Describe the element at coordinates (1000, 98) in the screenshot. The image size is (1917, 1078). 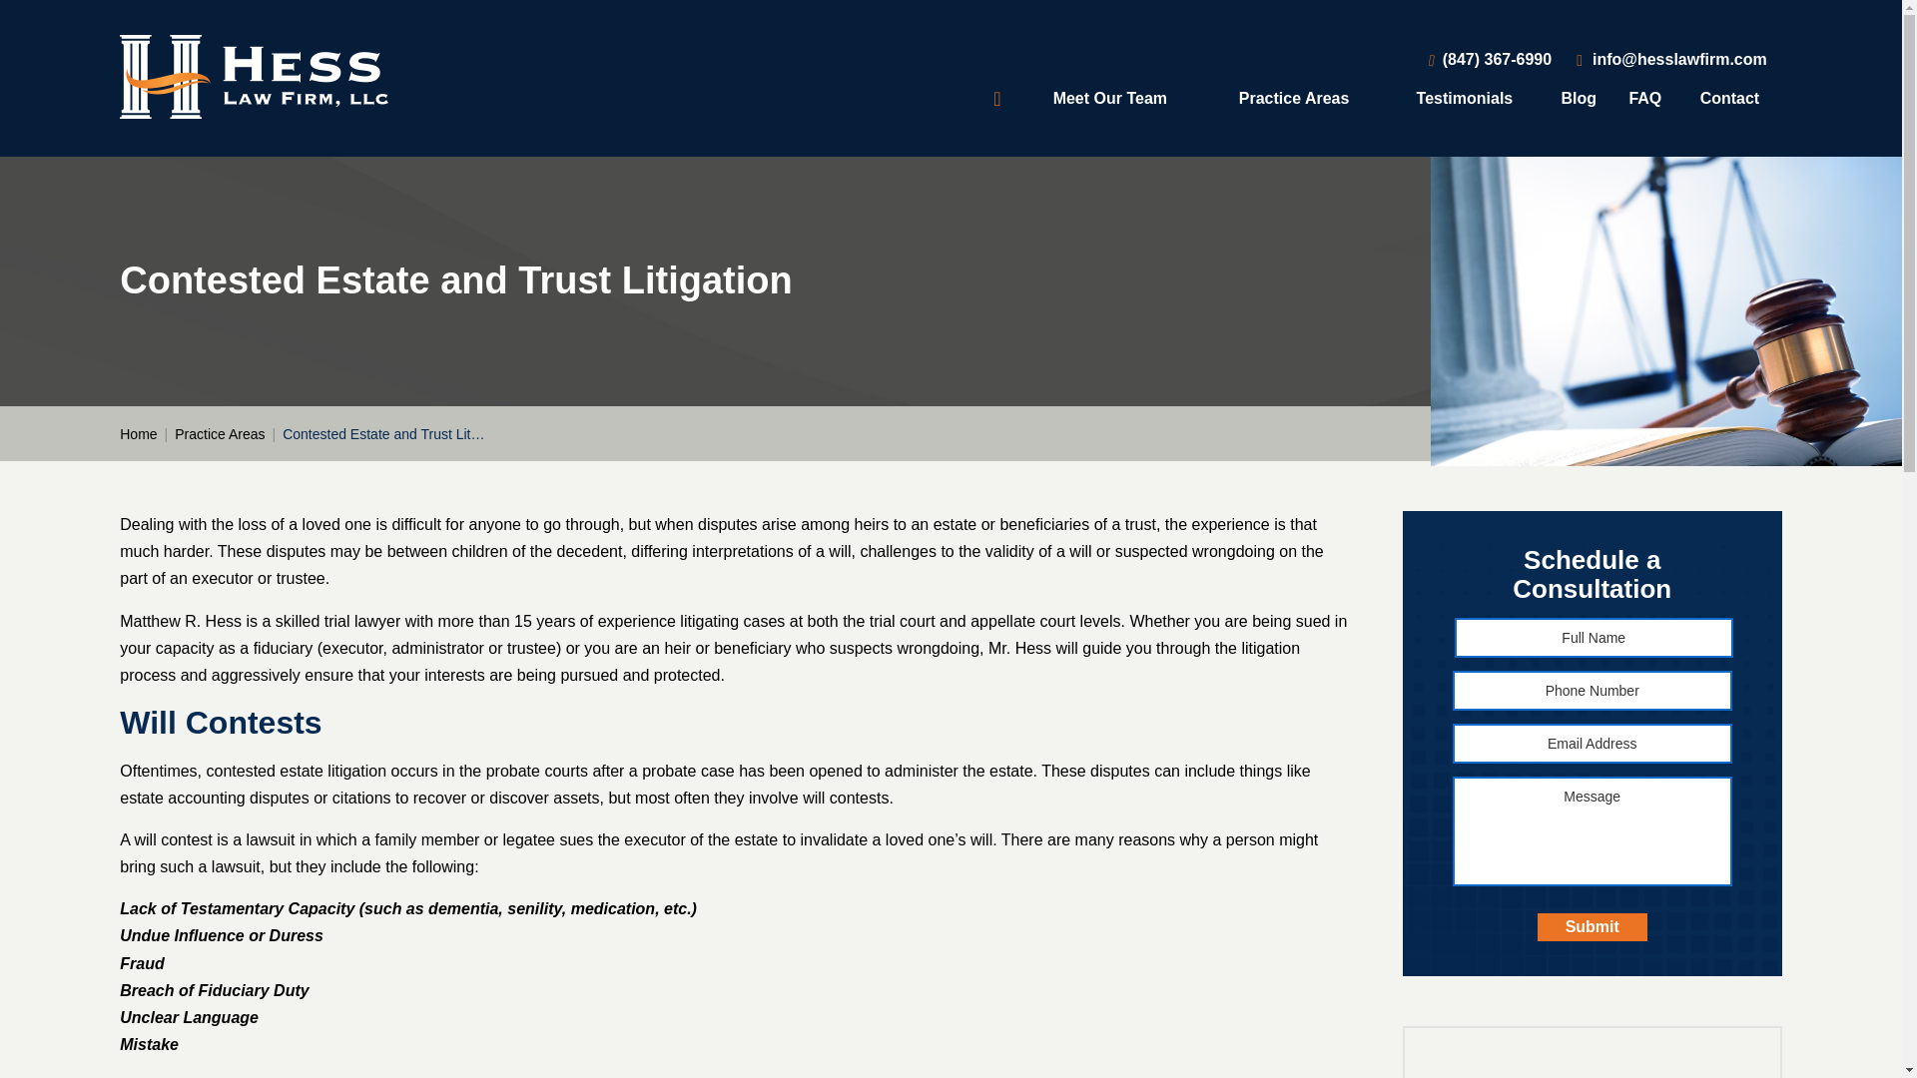
I see `Home` at that location.